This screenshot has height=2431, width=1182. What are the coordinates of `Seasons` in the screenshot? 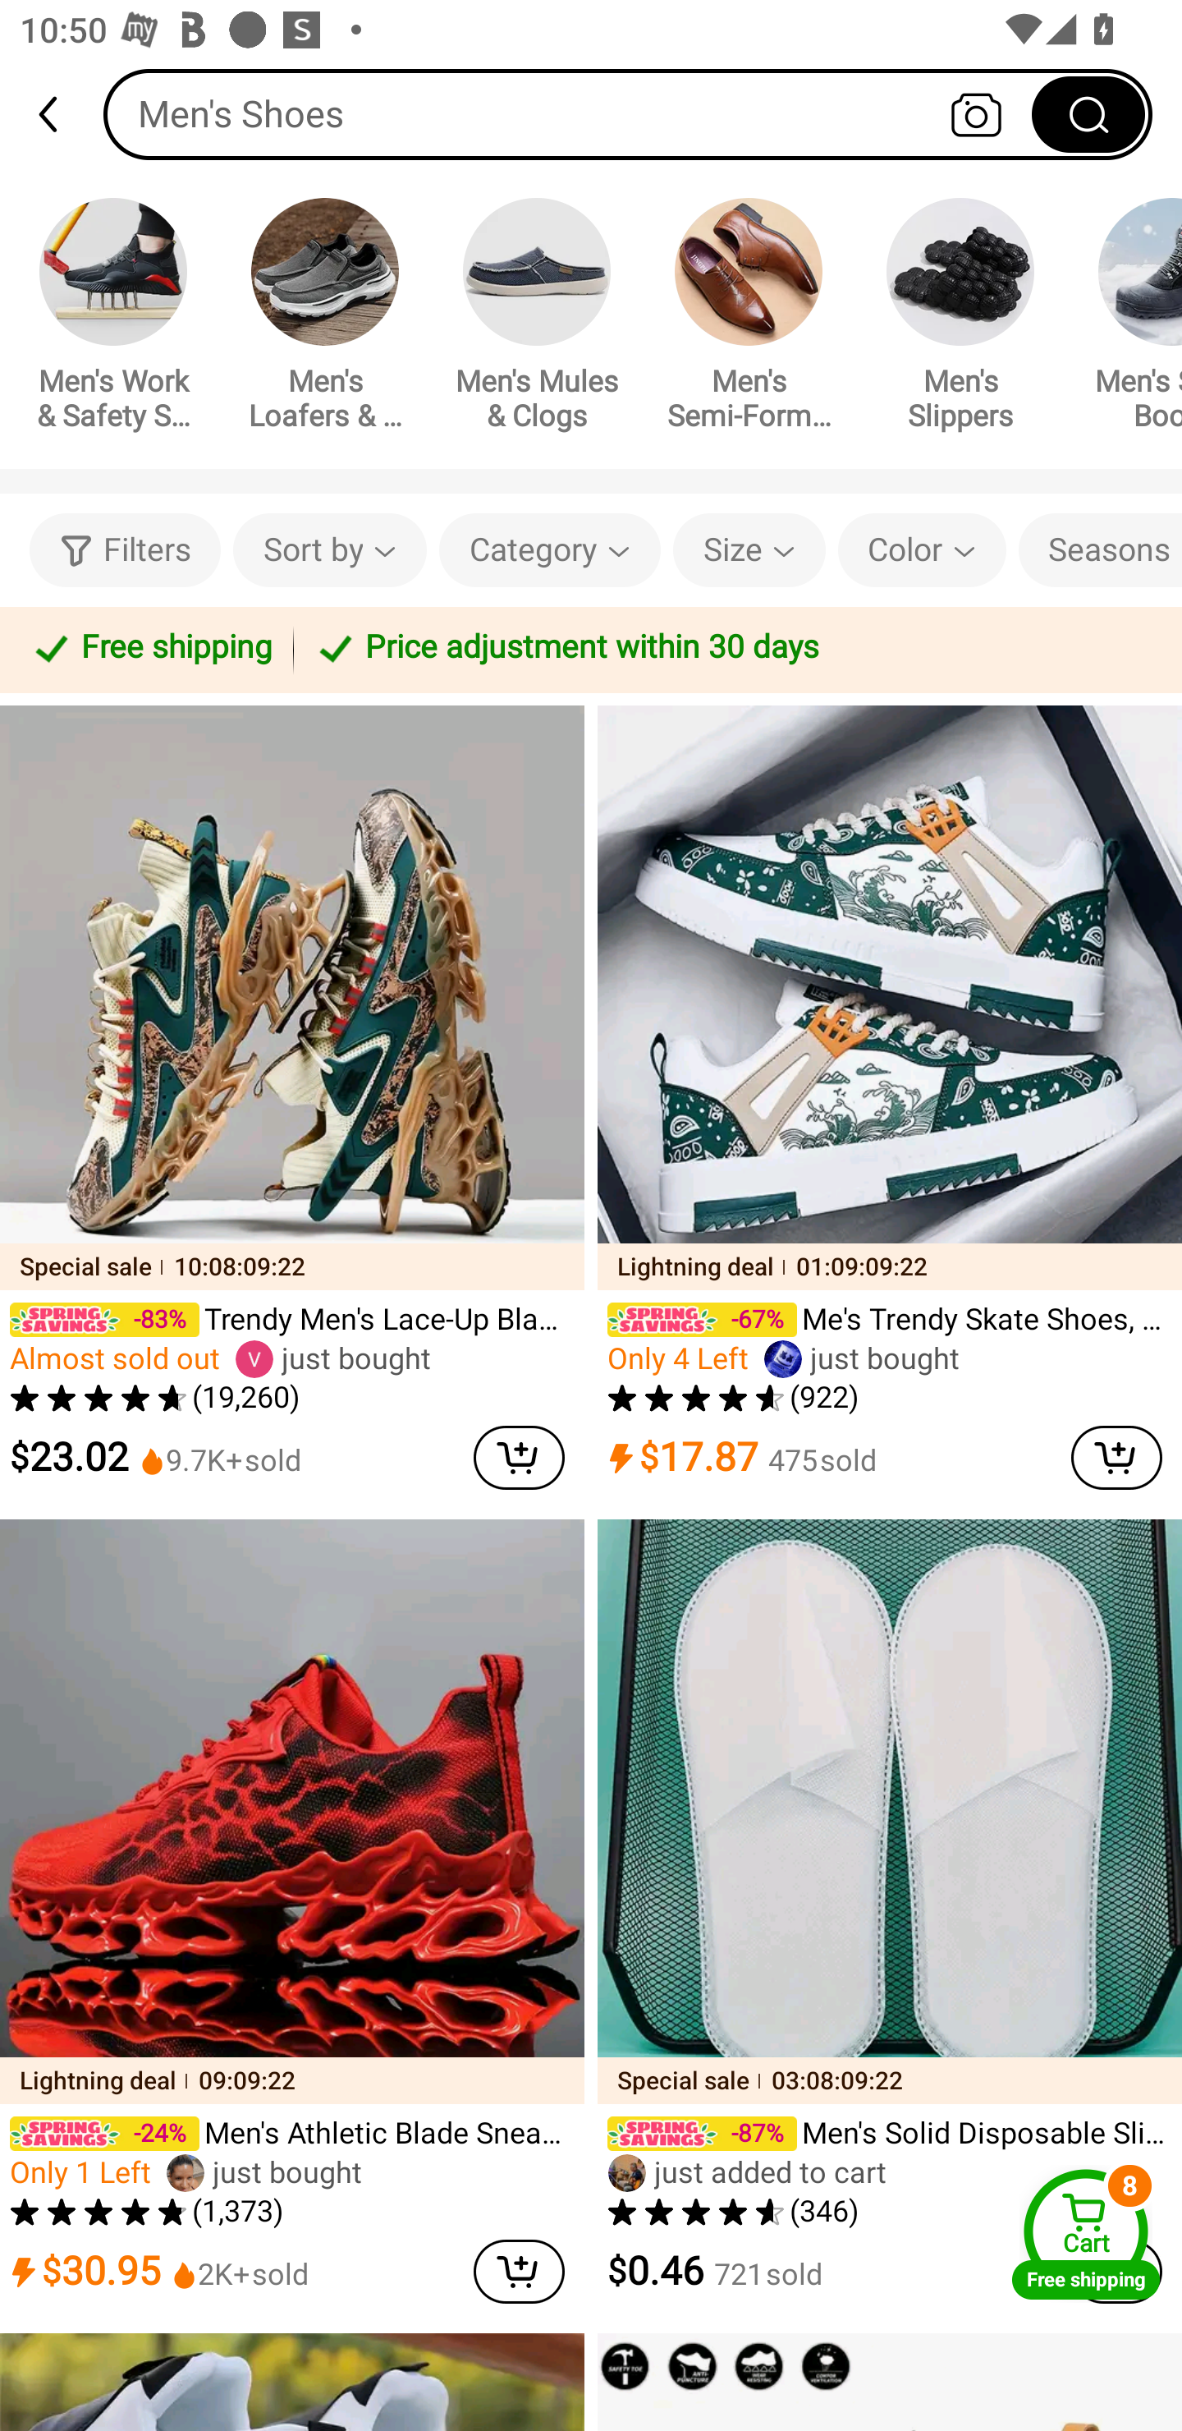 It's located at (1100, 550).